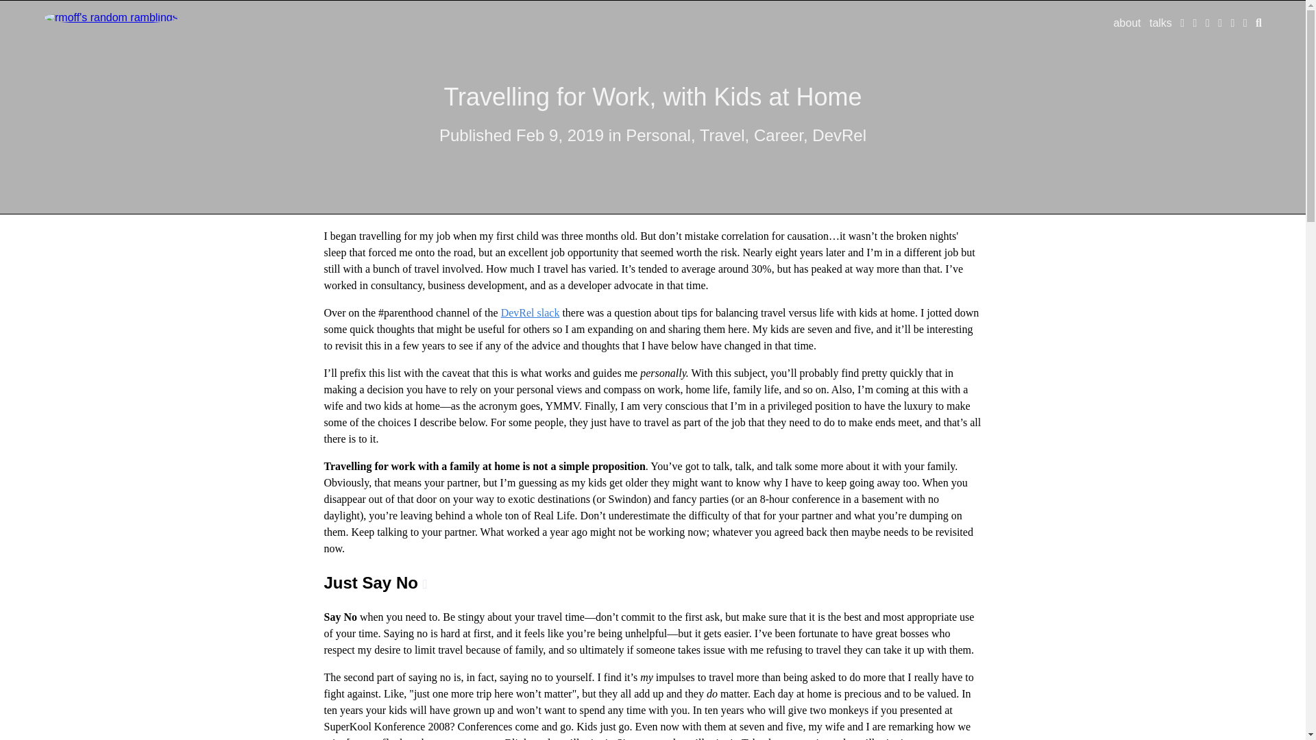 The height and width of the screenshot is (740, 1316). Describe the element at coordinates (779, 134) in the screenshot. I see `Career` at that location.